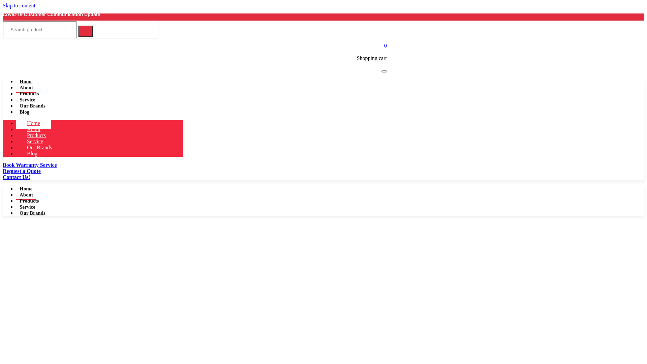 This screenshot has width=647, height=364. Describe the element at coordinates (36, 135) in the screenshot. I see `Products` at that location.